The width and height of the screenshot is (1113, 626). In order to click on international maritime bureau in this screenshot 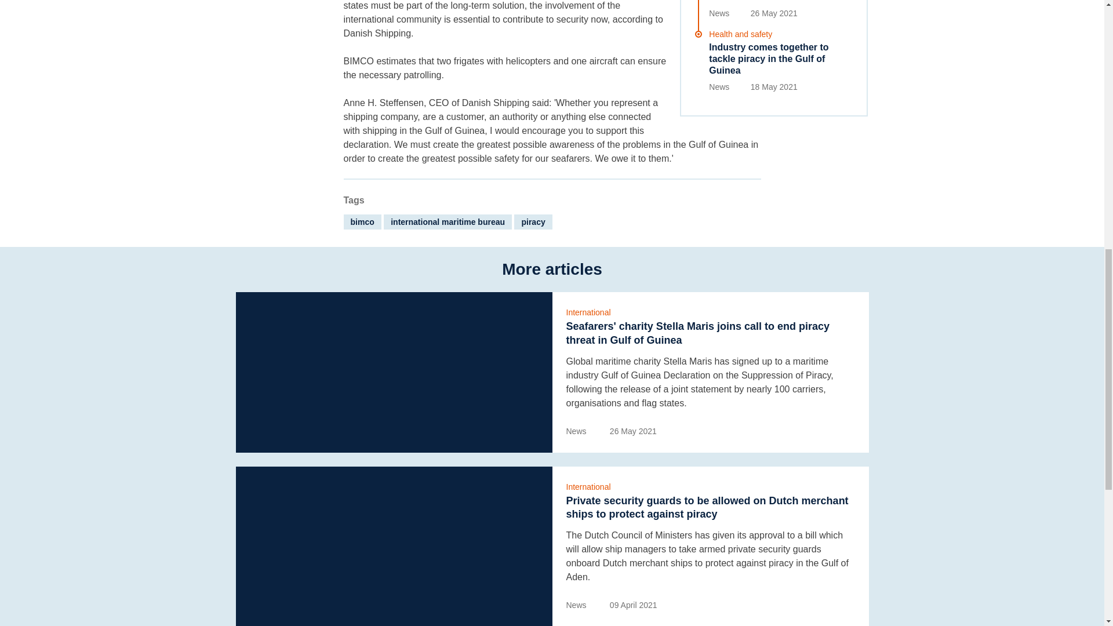, I will do `click(448, 222)`.